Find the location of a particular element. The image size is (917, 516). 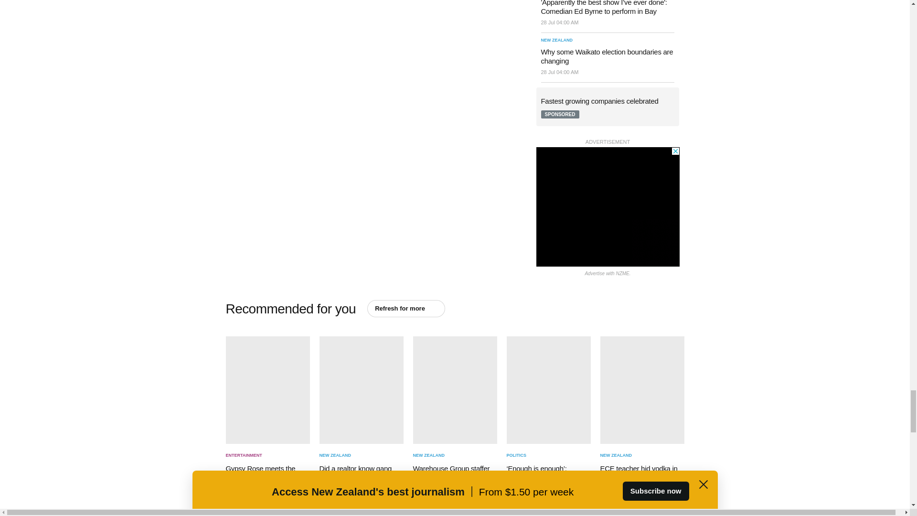

3rd party ad content is located at coordinates (608, 206).